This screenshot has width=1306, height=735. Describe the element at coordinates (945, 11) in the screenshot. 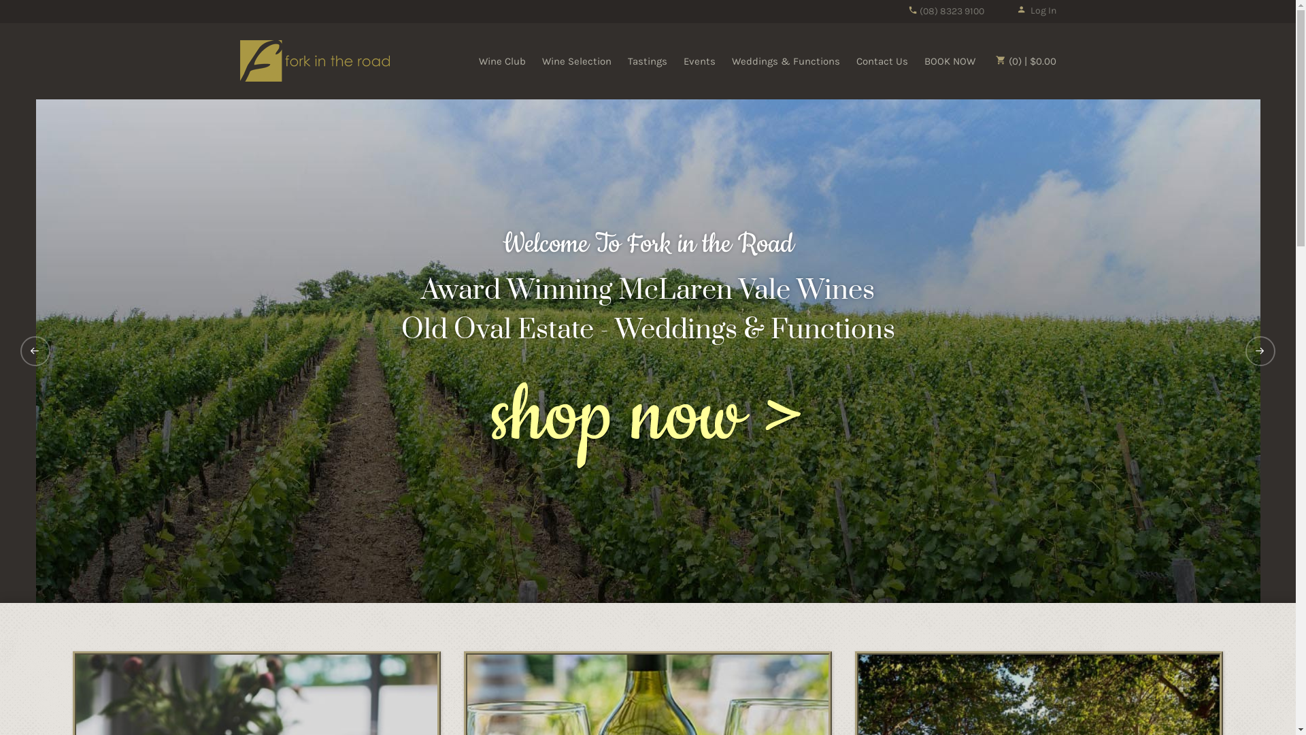

I see `(08) 8323 9100` at that location.